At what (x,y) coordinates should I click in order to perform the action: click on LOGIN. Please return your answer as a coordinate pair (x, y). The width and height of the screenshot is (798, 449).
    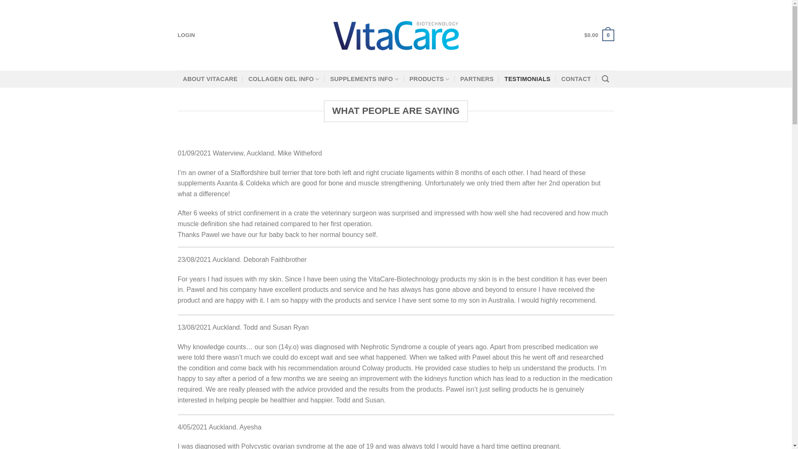
    Looking at the image, I should click on (187, 35).